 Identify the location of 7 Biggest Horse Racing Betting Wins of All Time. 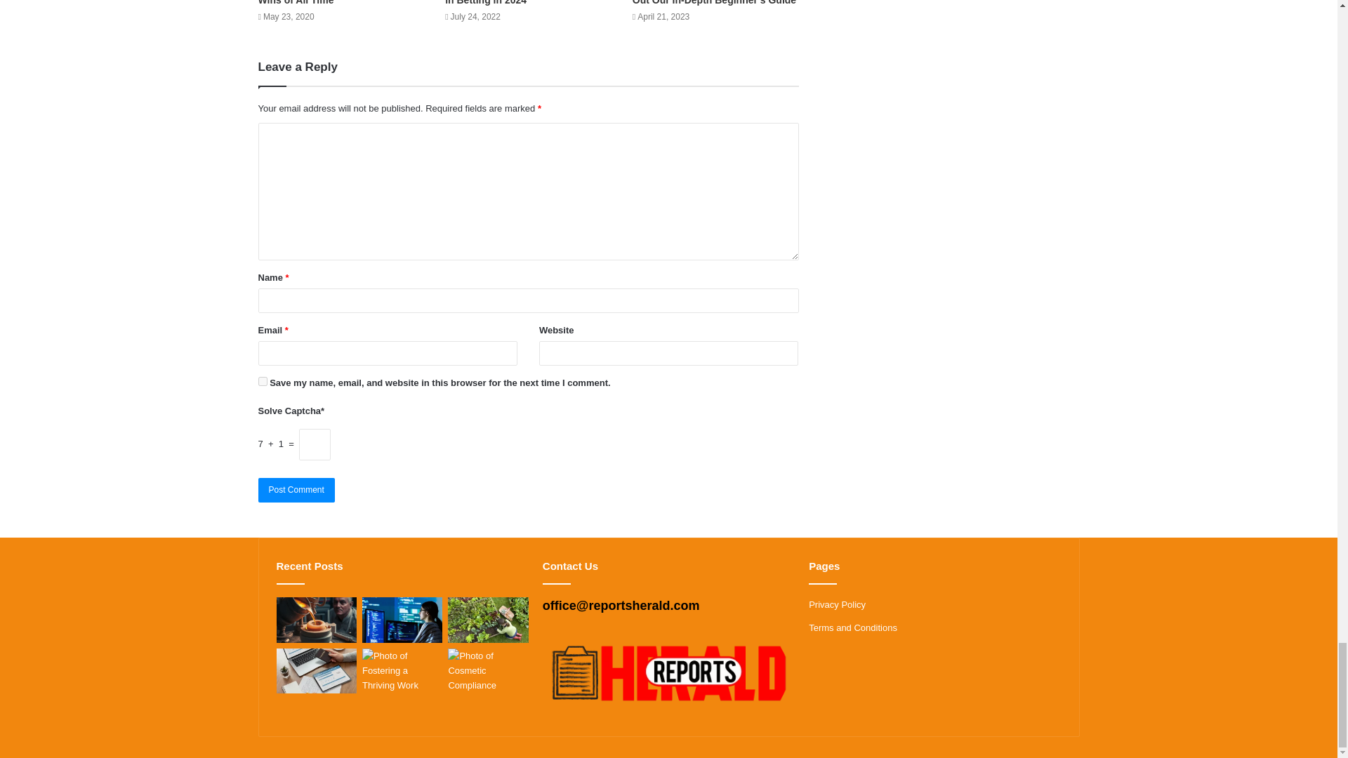
(331, 3).